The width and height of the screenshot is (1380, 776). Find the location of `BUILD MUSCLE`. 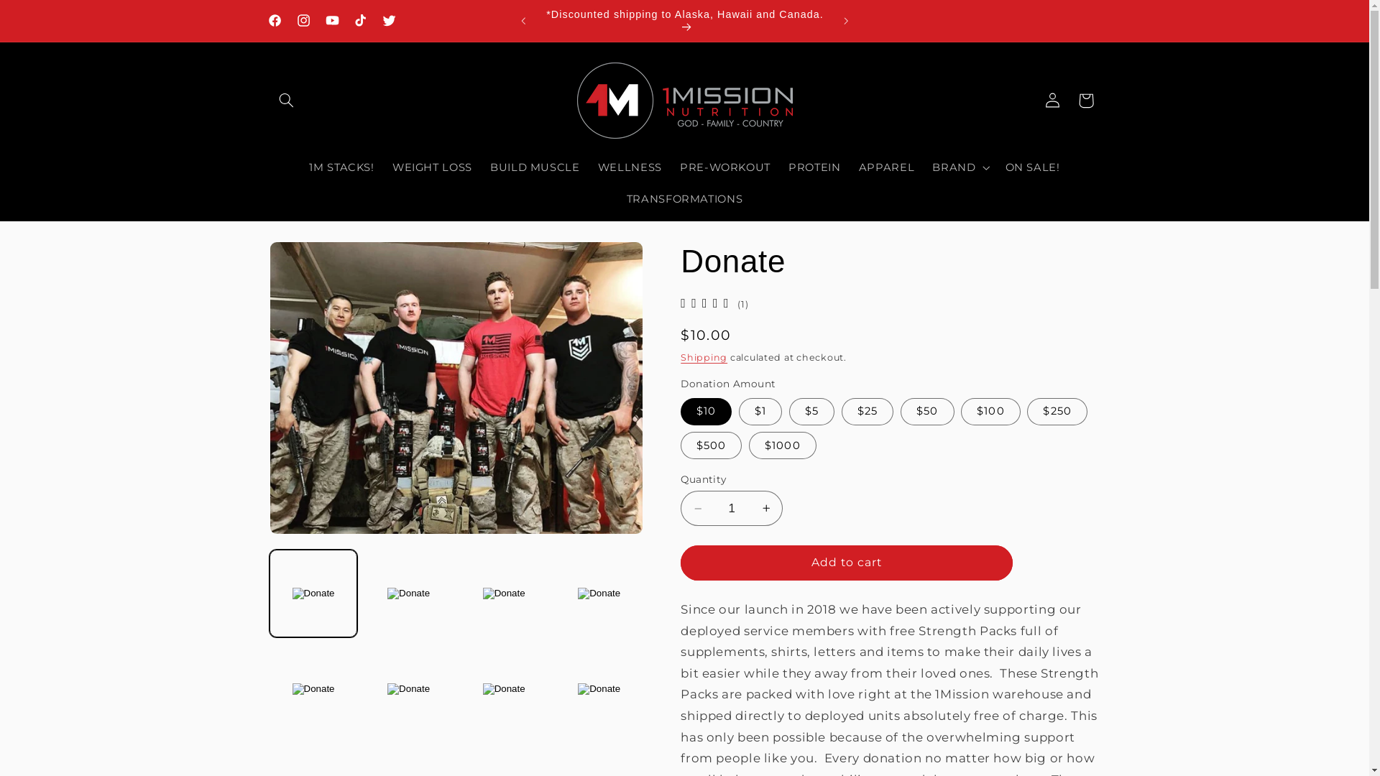

BUILD MUSCLE is located at coordinates (535, 168).